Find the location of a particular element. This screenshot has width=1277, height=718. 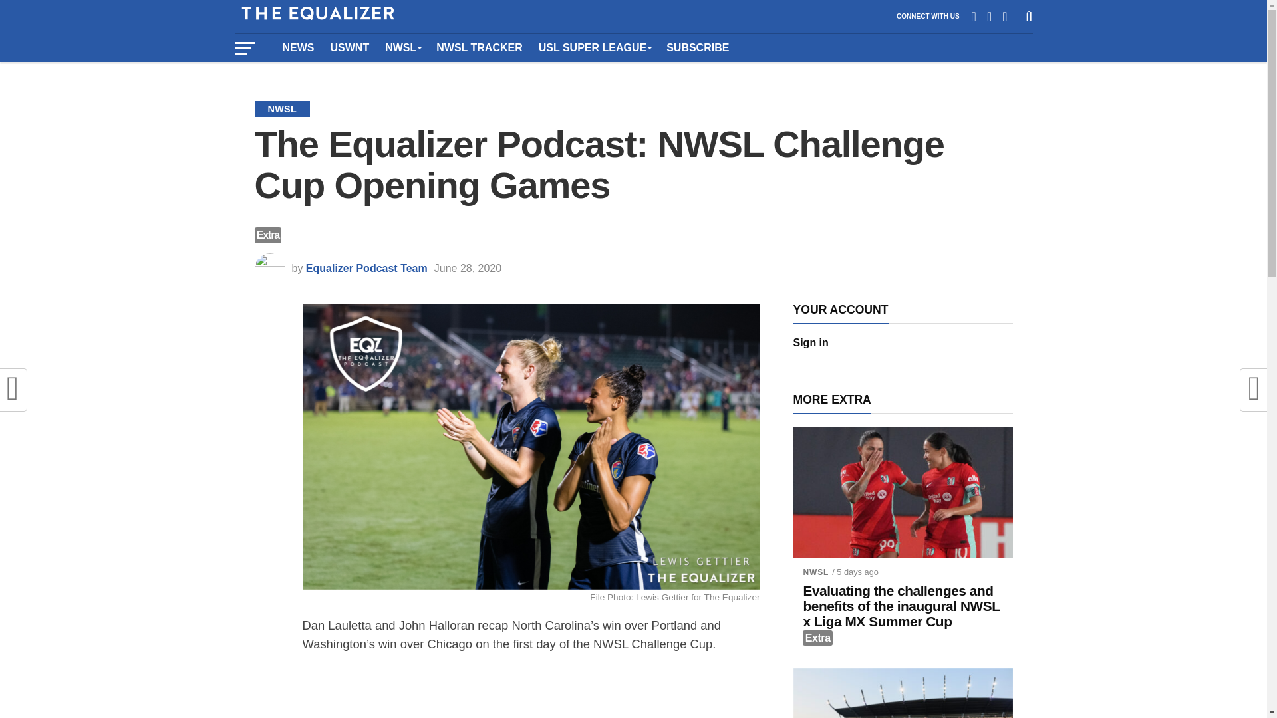

USWNT is located at coordinates (349, 47).